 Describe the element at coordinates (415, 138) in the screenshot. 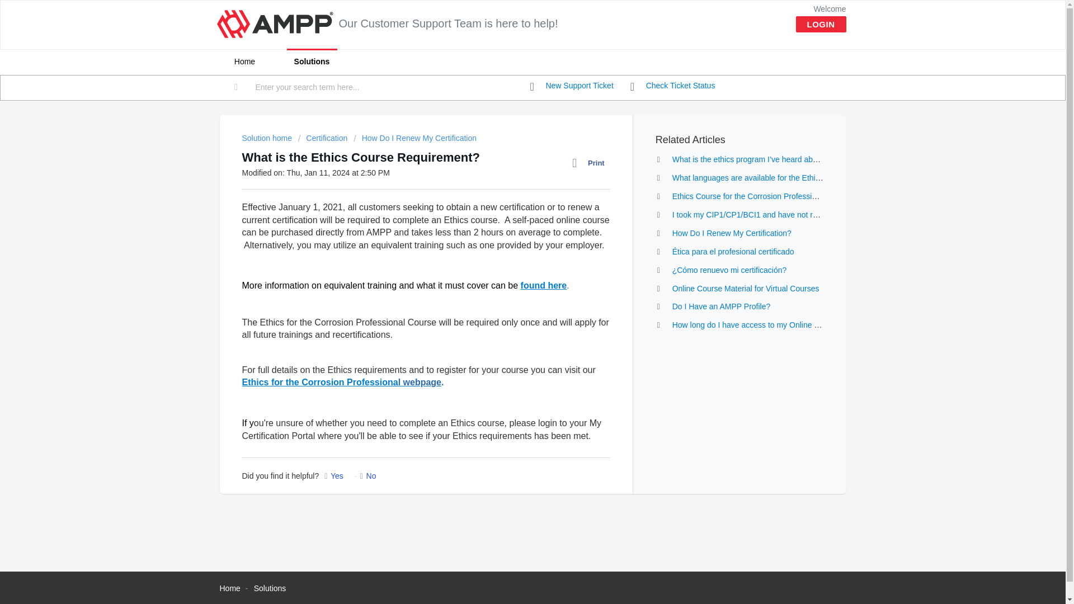

I see `How Do I Renew My Certification` at that location.